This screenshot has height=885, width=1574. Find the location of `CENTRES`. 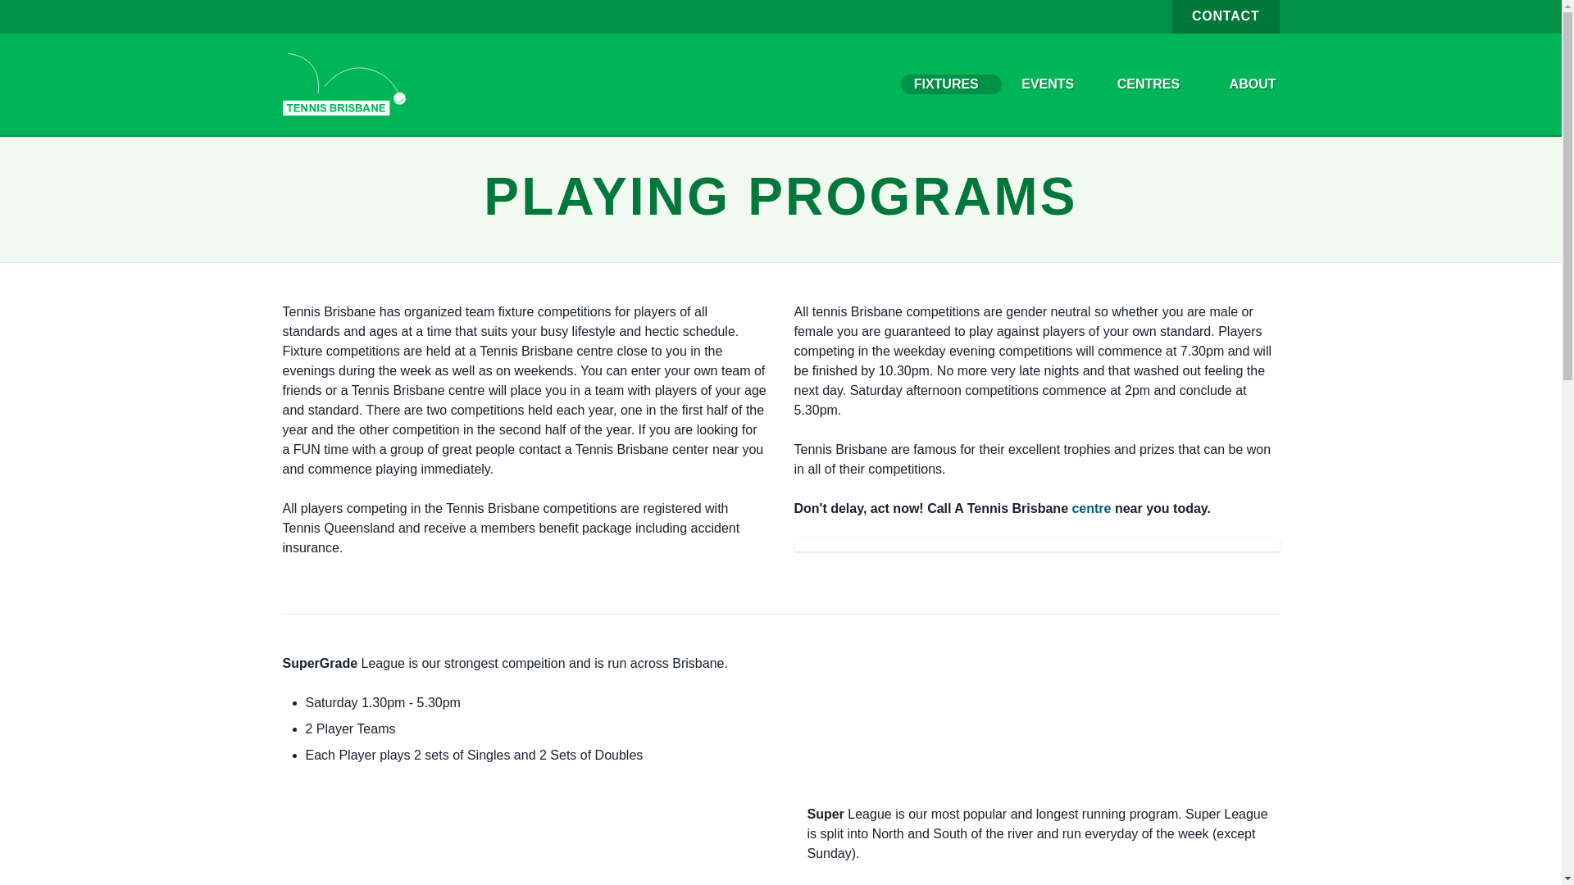

CENTRES is located at coordinates (1158, 84).